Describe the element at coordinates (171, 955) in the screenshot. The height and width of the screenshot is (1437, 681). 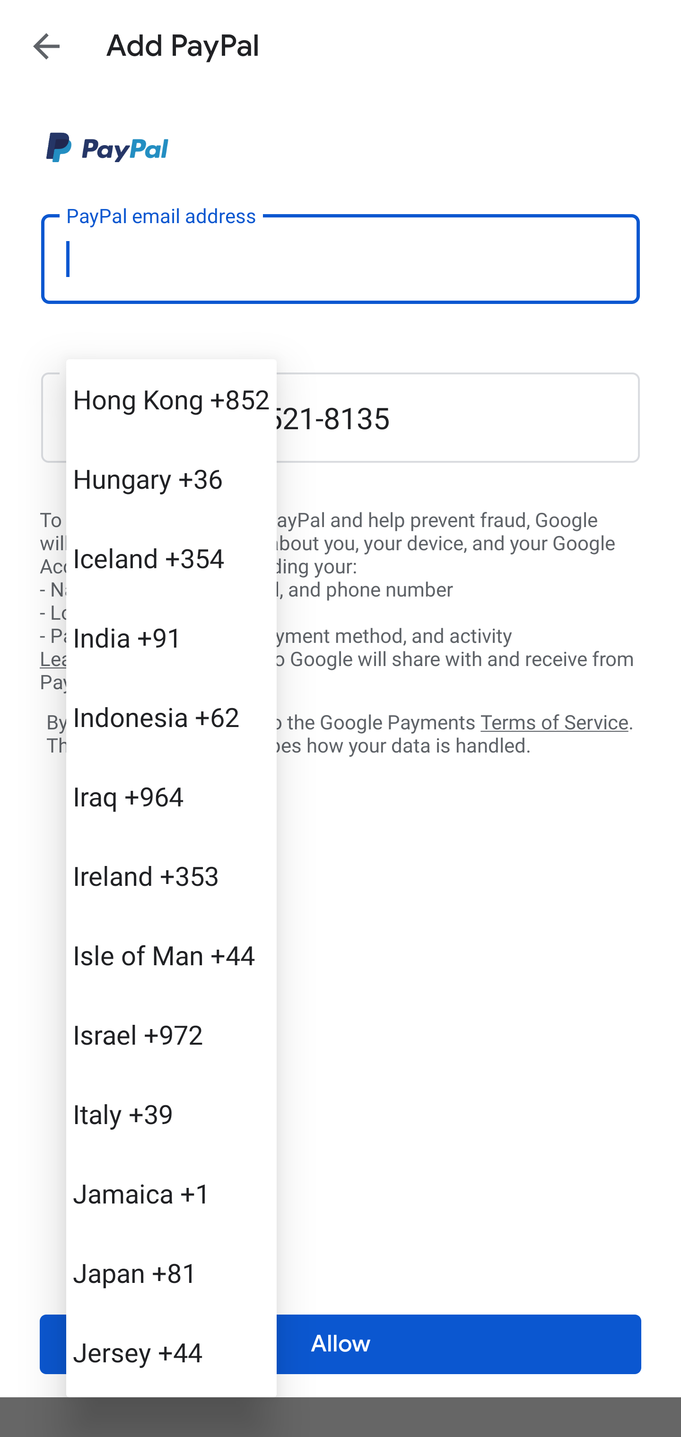
I see `Isle of Man +44` at that location.